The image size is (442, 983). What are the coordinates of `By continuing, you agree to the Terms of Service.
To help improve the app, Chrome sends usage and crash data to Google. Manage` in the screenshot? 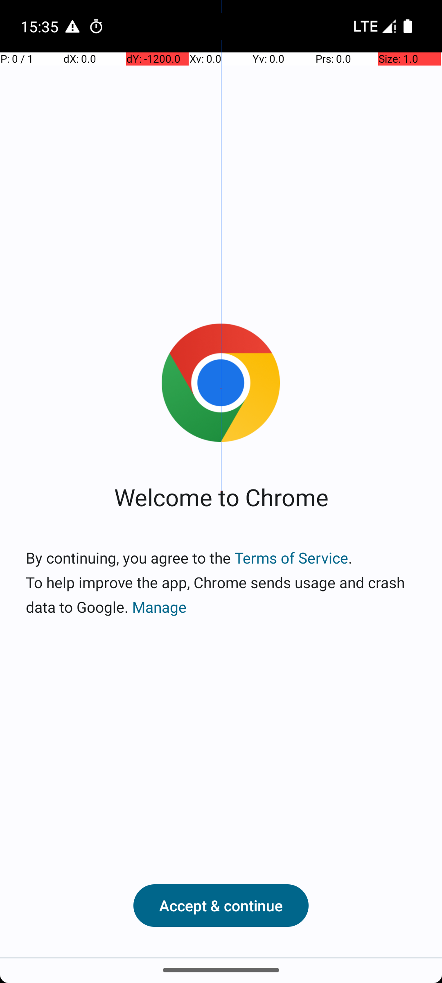 It's located at (221, 582).